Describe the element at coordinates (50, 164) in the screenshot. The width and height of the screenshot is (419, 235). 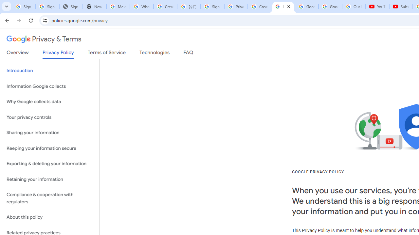
I see `Exporting & deleting your information` at that location.